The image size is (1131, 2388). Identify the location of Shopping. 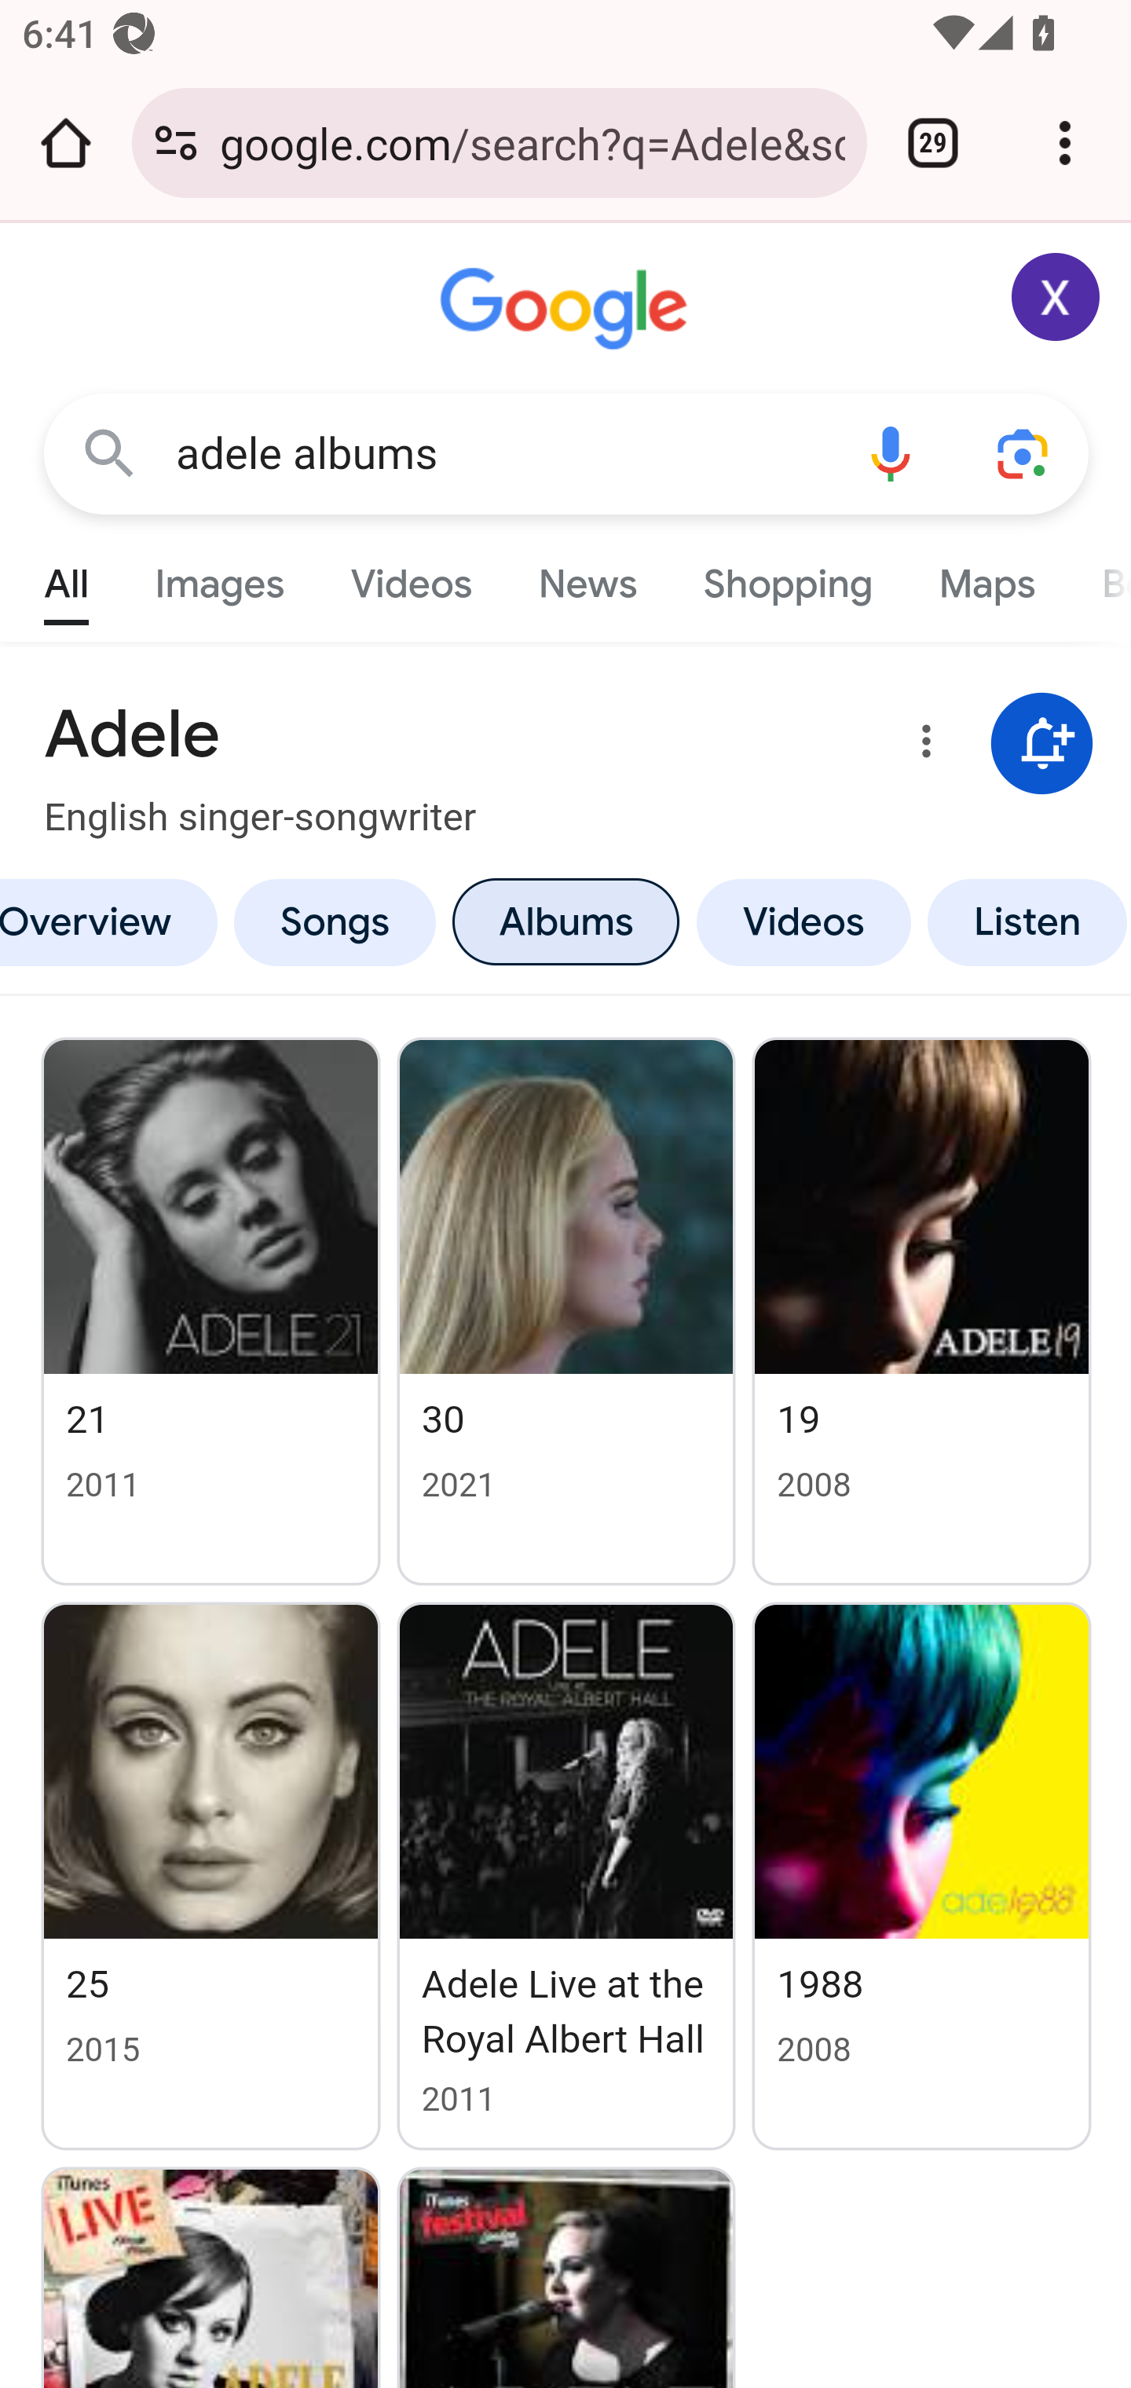
(787, 577).